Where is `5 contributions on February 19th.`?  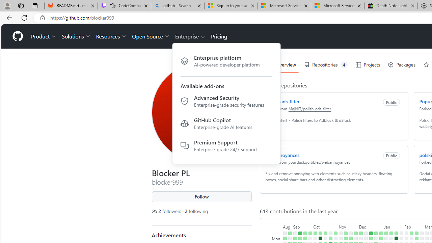 5 contributions on February 19th. is located at coordinates (416, 238).